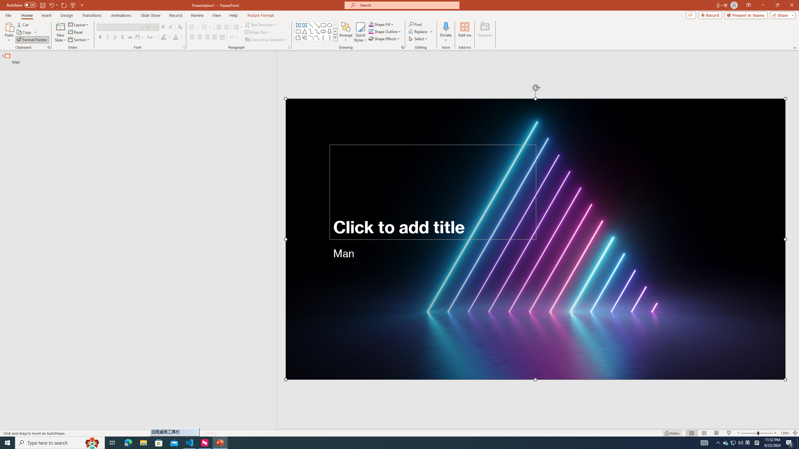 This screenshot has height=449, width=799. What do you see at coordinates (27, 32) in the screenshot?
I see `Copy` at bounding box center [27, 32].